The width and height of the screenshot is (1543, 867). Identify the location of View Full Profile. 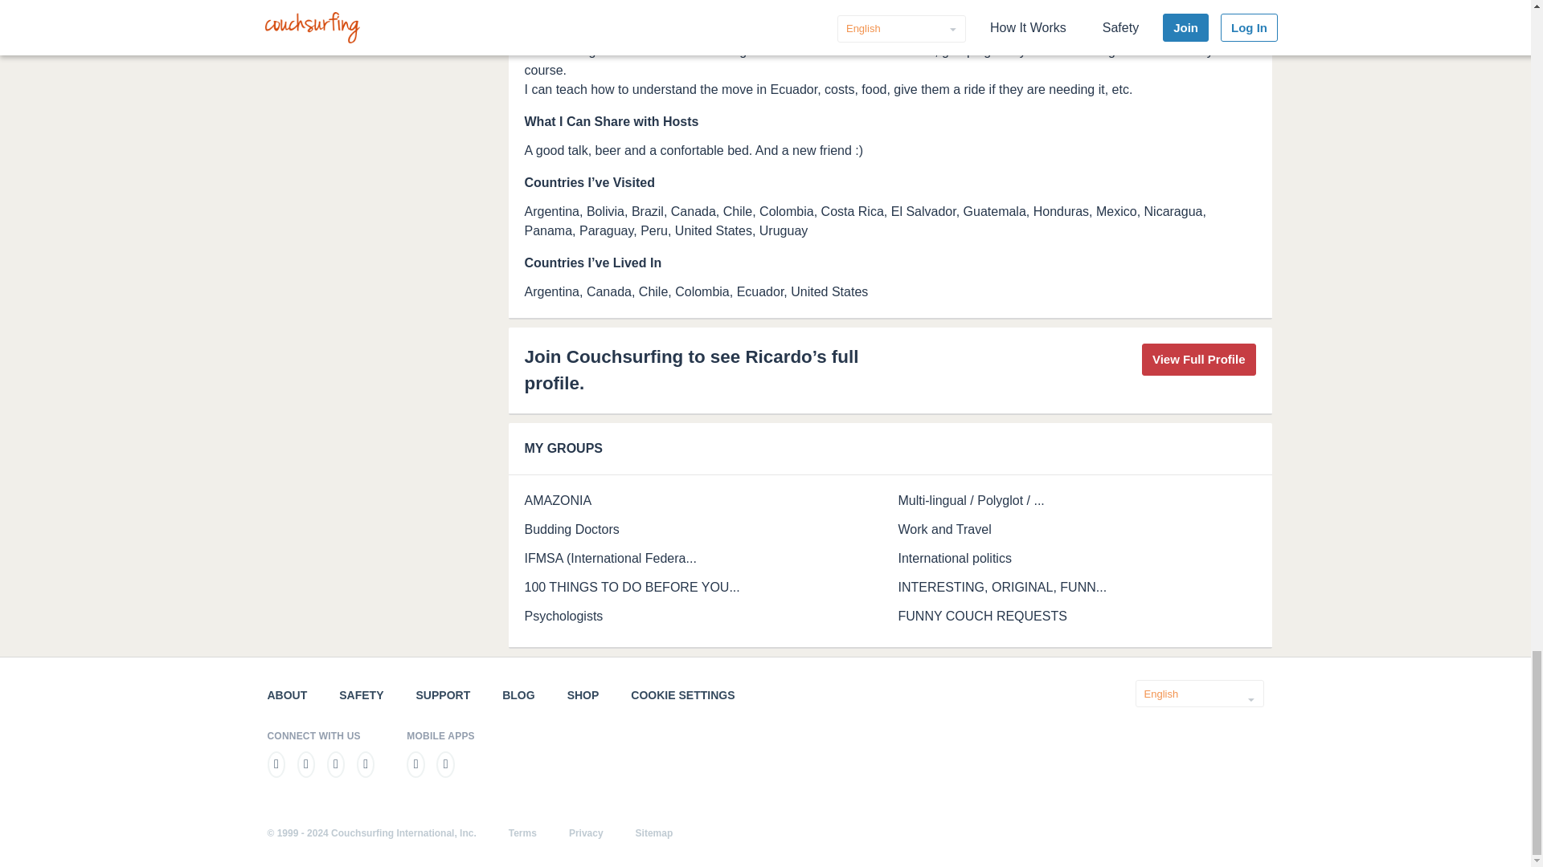
(1198, 360).